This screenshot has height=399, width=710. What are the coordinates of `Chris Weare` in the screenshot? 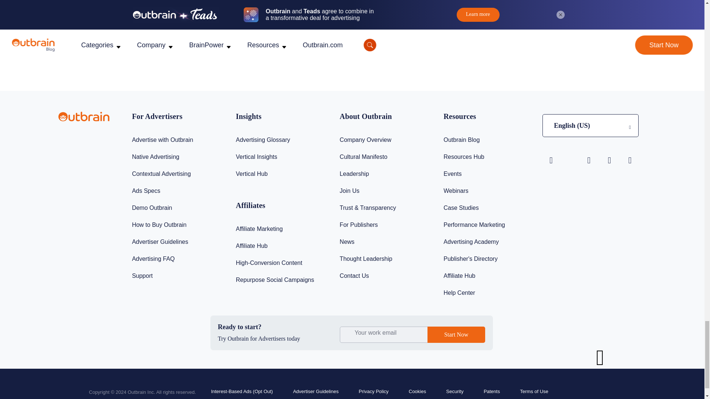 It's located at (306, 41).